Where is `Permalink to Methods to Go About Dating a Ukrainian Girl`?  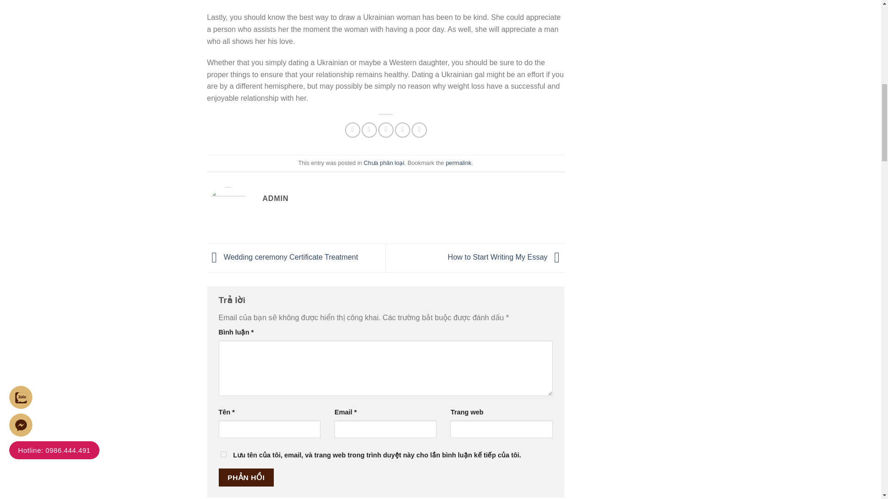 Permalink to Methods to Go About Dating a Ukrainian Girl is located at coordinates (458, 163).